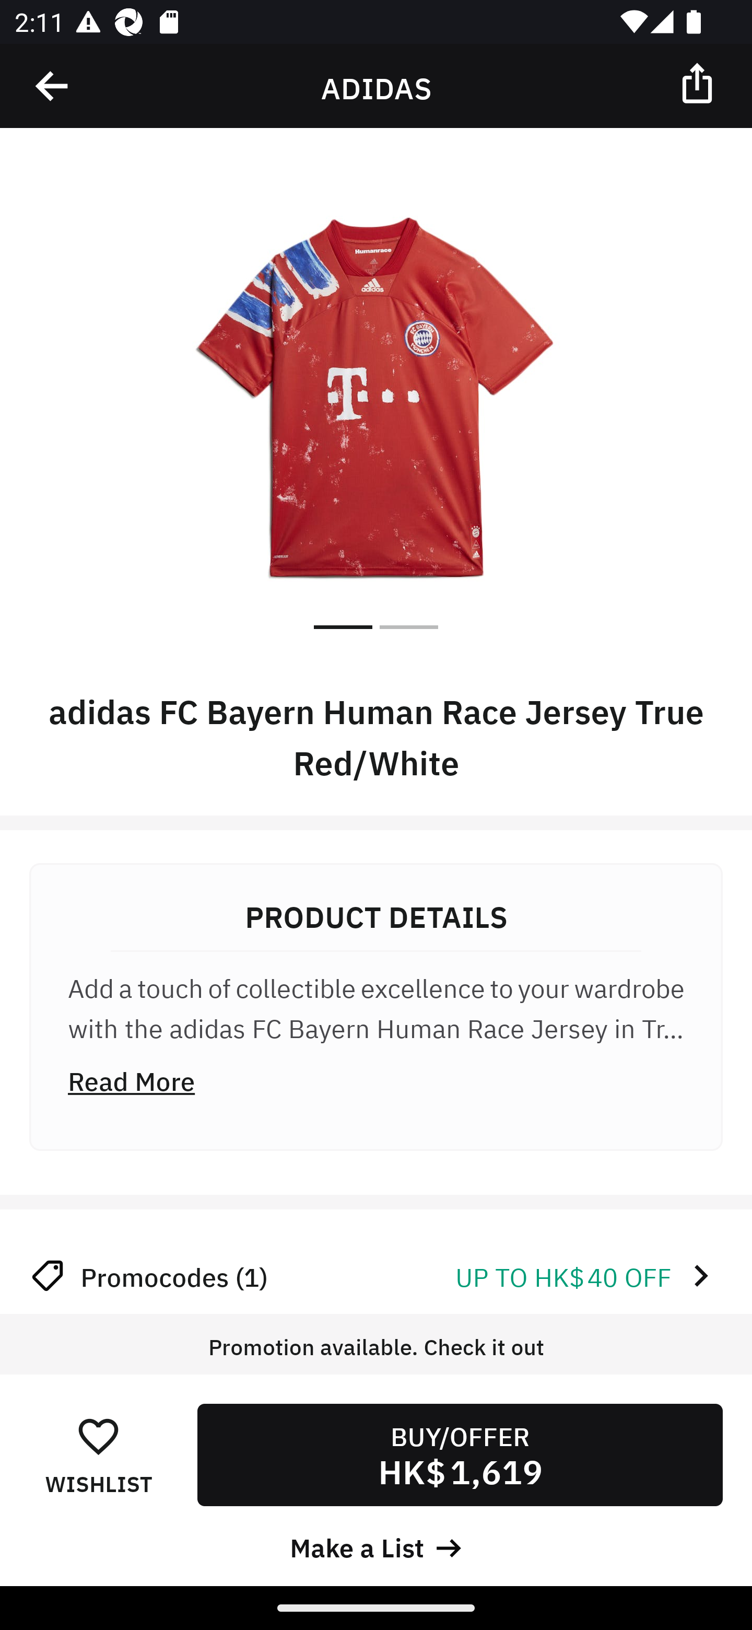 The width and height of the screenshot is (752, 1630). Describe the element at coordinates (98, 1436) in the screenshot. I see `󰋕` at that location.